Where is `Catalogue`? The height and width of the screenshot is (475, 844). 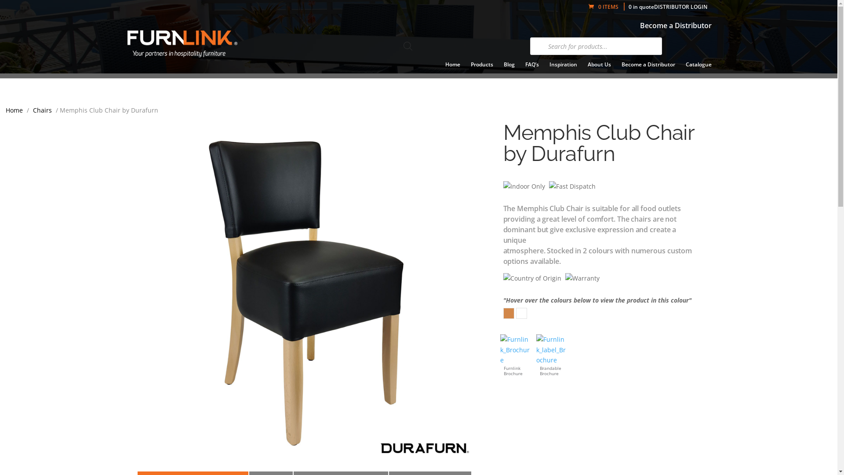 Catalogue is located at coordinates (699, 70).